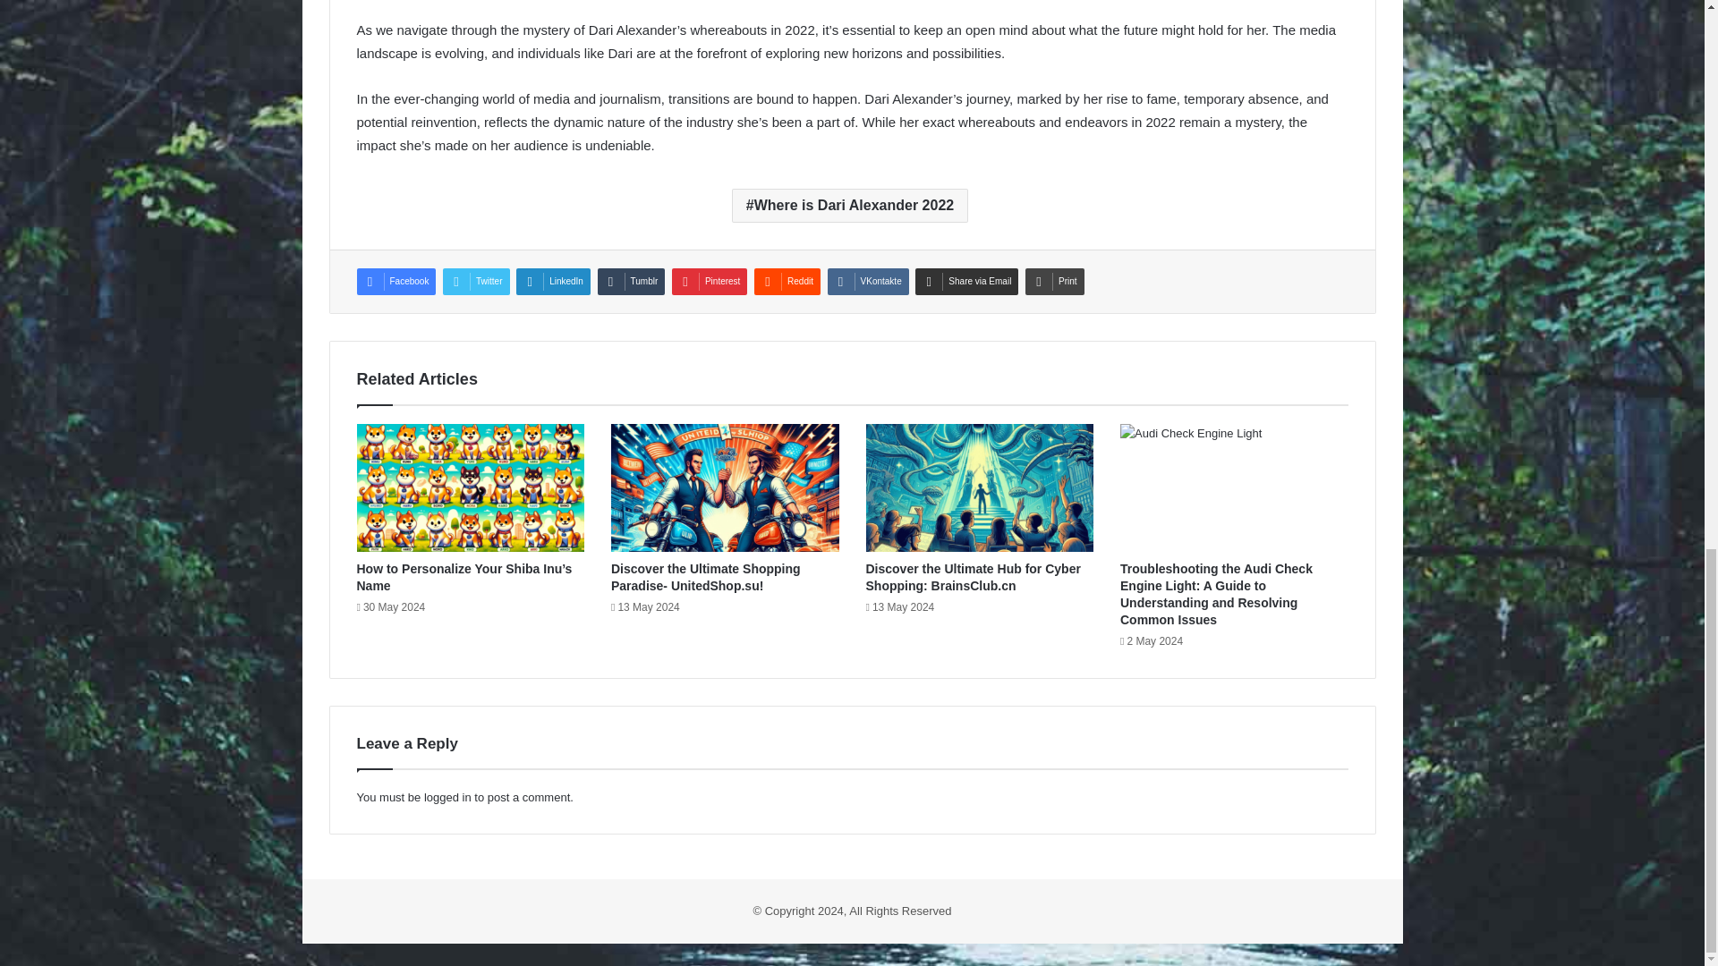 This screenshot has width=1718, height=966. Describe the element at coordinates (476, 282) in the screenshot. I see `Twitter` at that location.